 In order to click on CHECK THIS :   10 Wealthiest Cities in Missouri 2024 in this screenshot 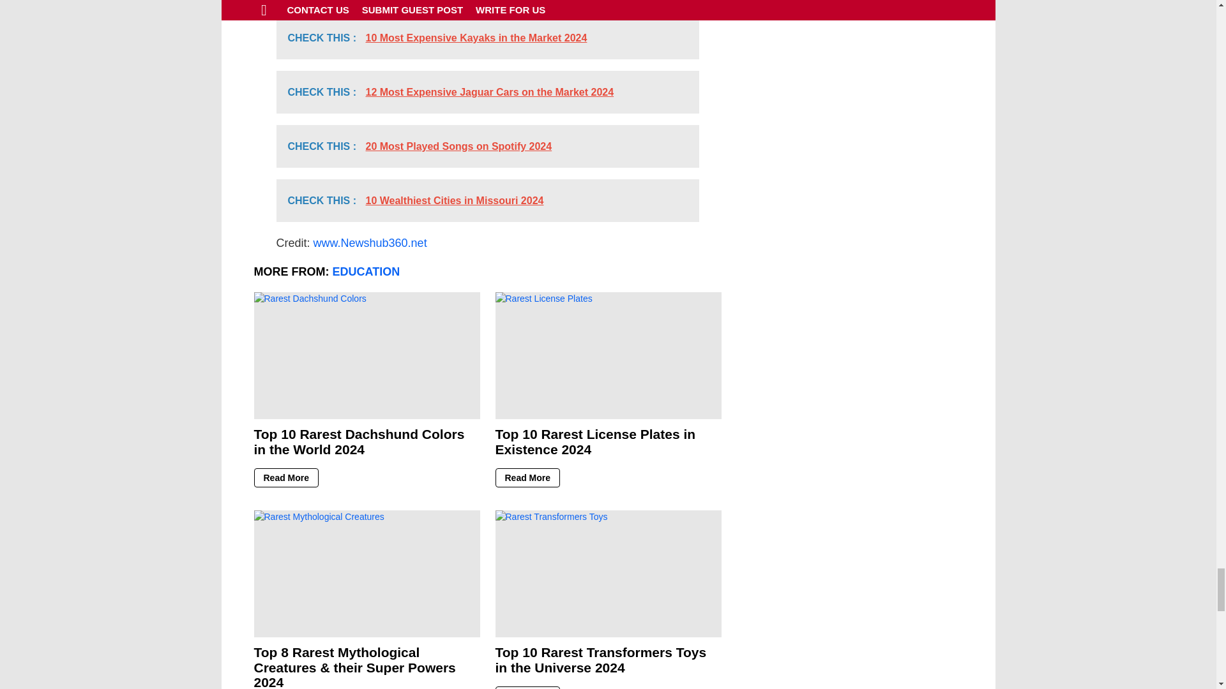, I will do `click(487, 200)`.